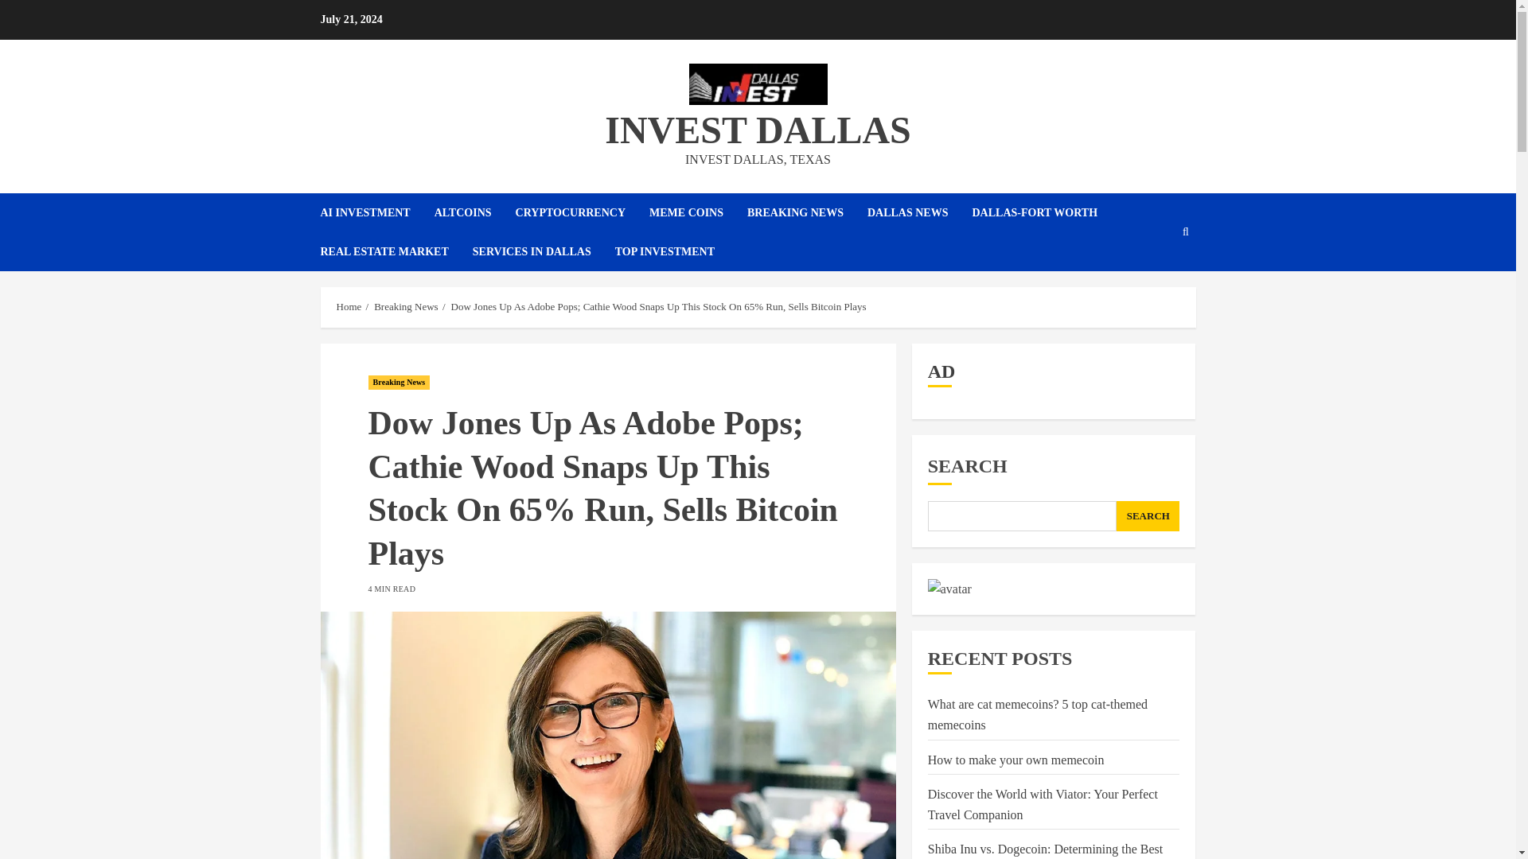 This screenshot has width=1528, height=859. What do you see at coordinates (920, 212) in the screenshot?
I see `DALLAS NEWS` at bounding box center [920, 212].